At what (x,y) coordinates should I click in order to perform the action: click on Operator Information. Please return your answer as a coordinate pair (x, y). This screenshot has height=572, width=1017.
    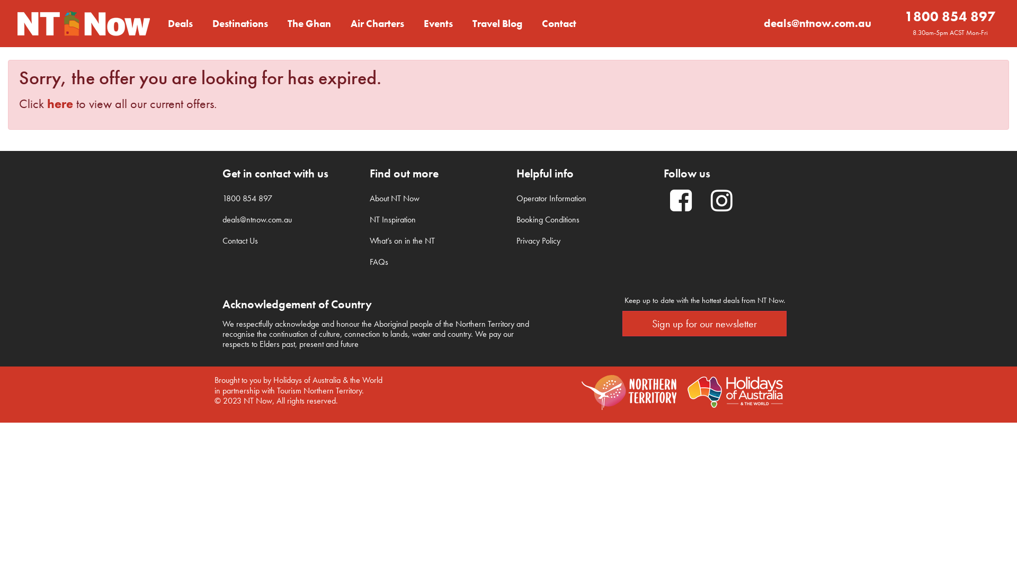
    Looking at the image, I should click on (551, 198).